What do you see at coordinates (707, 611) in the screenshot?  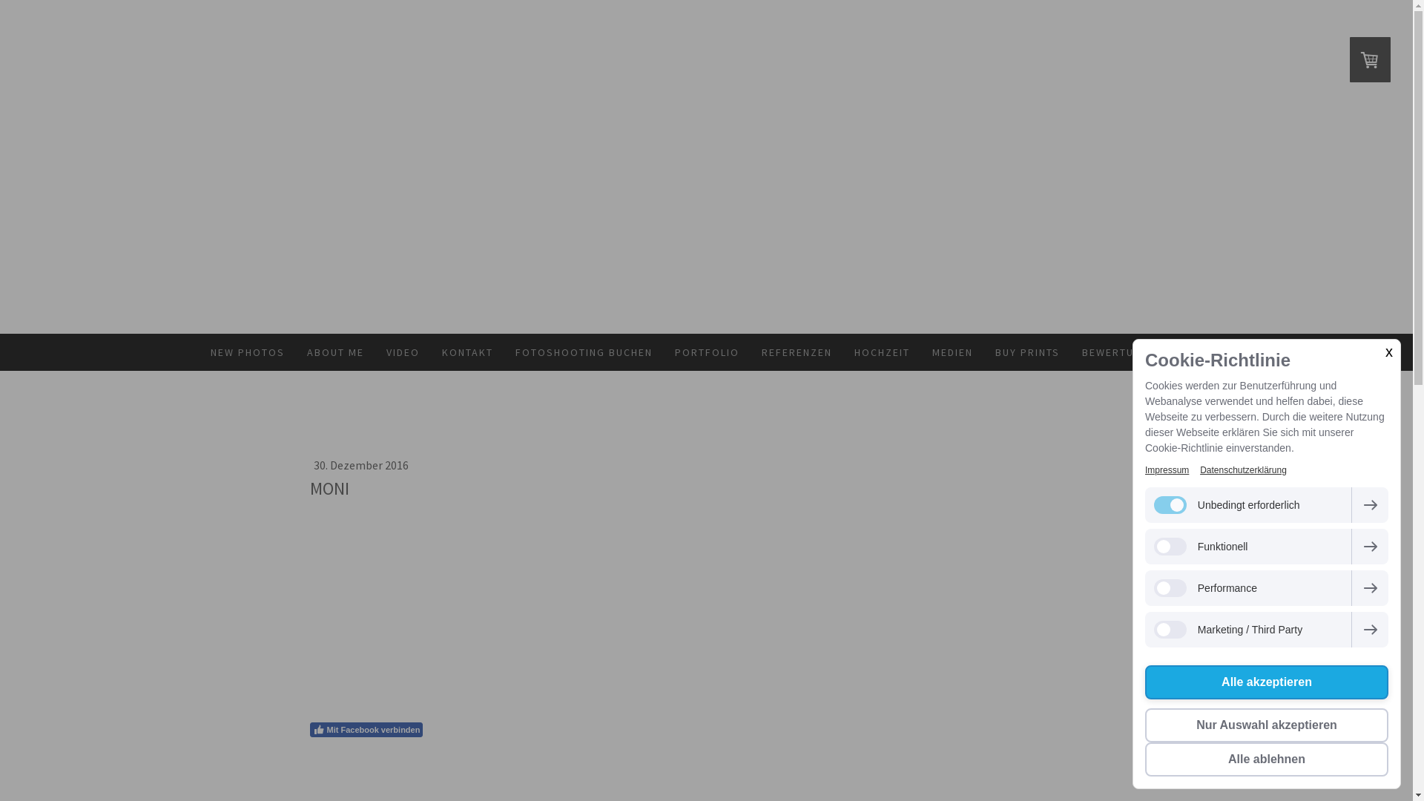 I see `Advertisement` at bounding box center [707, 611].